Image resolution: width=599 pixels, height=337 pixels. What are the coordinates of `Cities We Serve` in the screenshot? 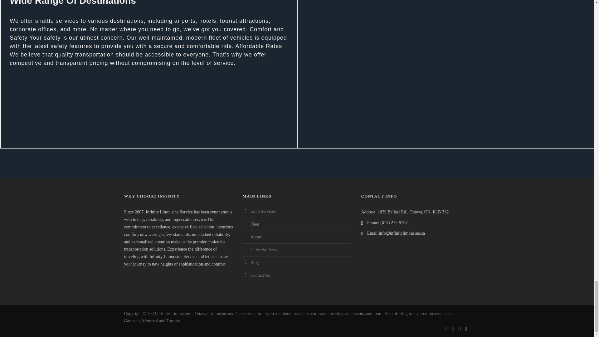 It's located at (264, 250).